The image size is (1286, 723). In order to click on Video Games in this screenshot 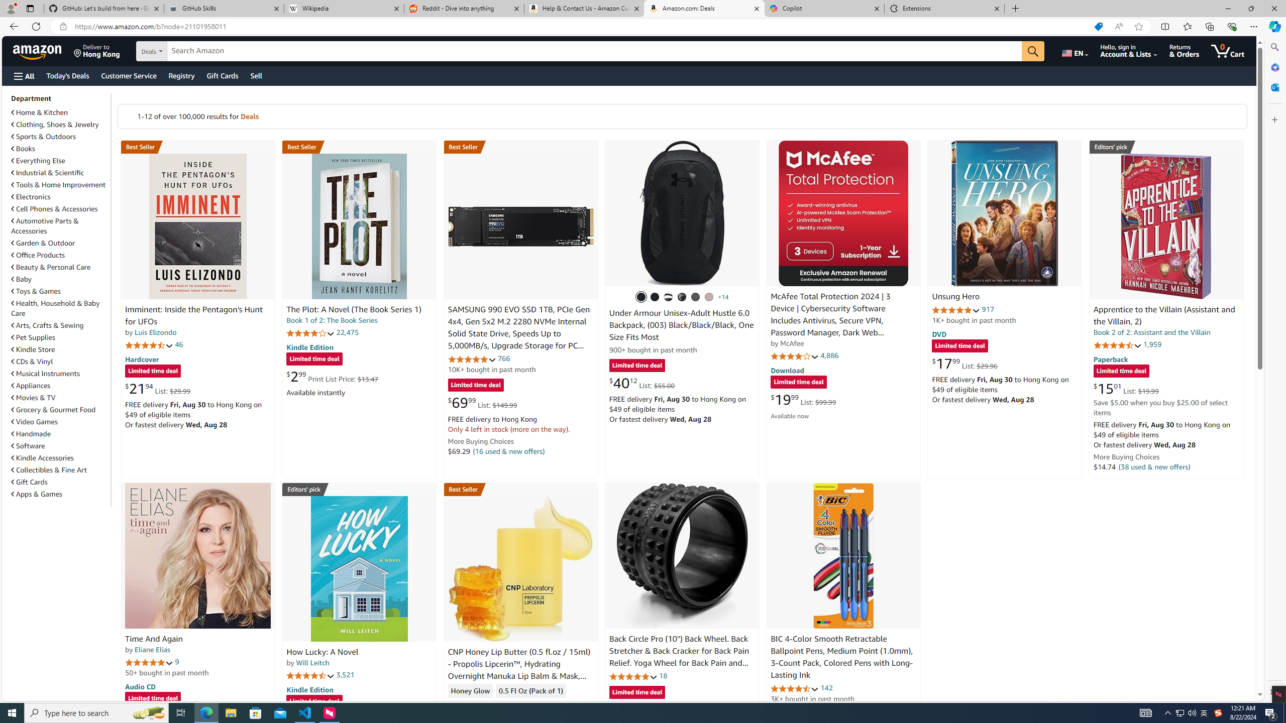, I will do `click(35, 422)`.